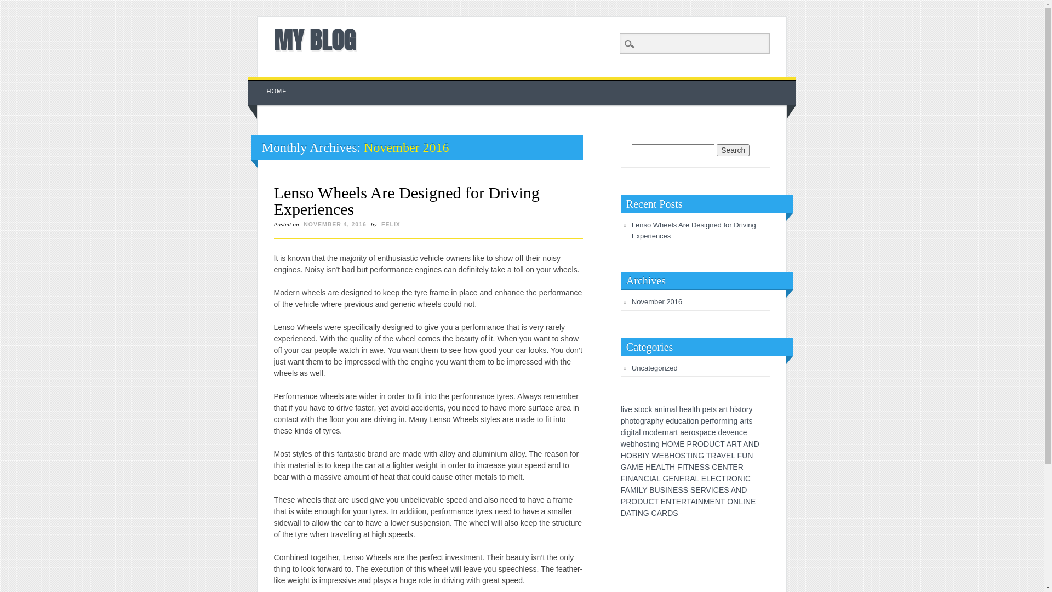 Image resolution: width=1052 pixels, height=592 pixels. I want to click on C, so click(748, 479).